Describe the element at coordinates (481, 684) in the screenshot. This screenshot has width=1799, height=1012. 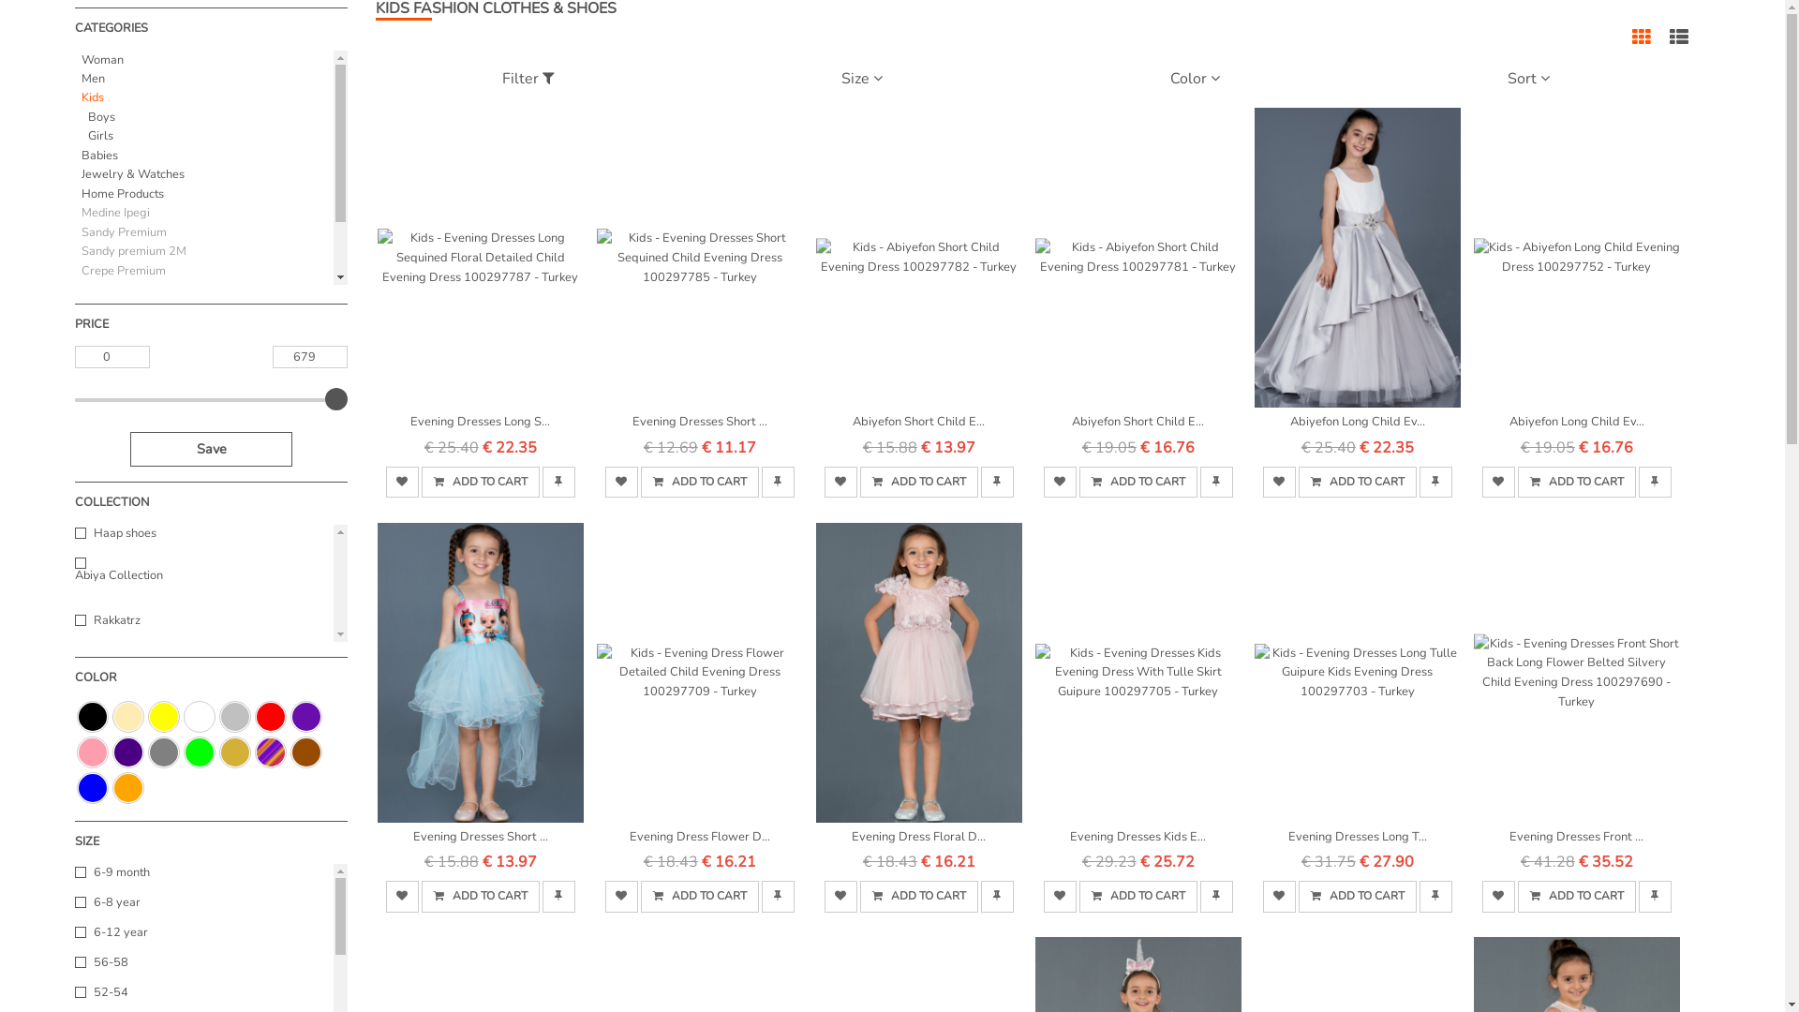
I see `Evening Dresses Short ...` at that location.